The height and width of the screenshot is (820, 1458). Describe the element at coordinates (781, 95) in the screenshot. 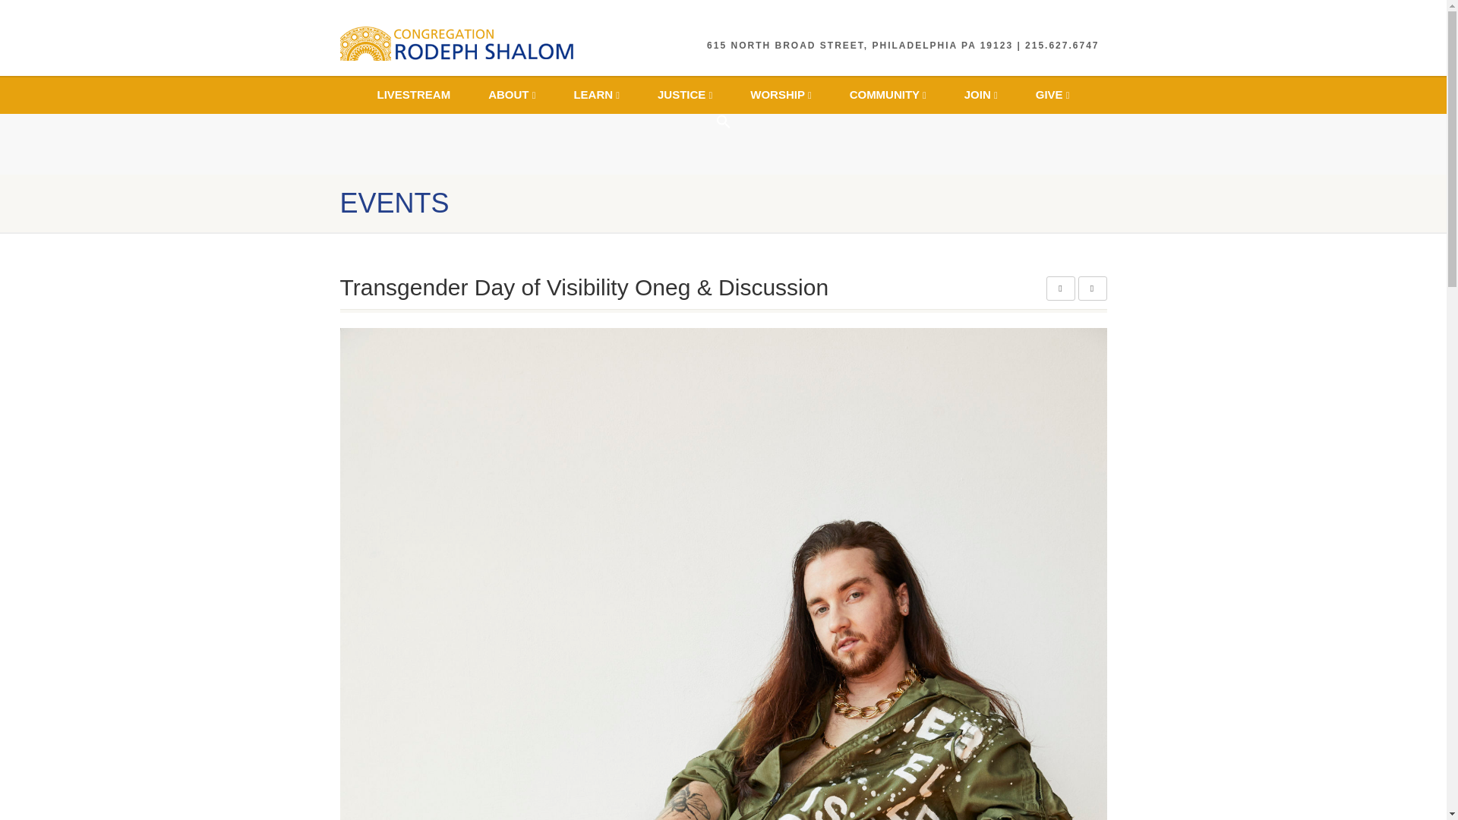

I see `WORSHIP` at that location.